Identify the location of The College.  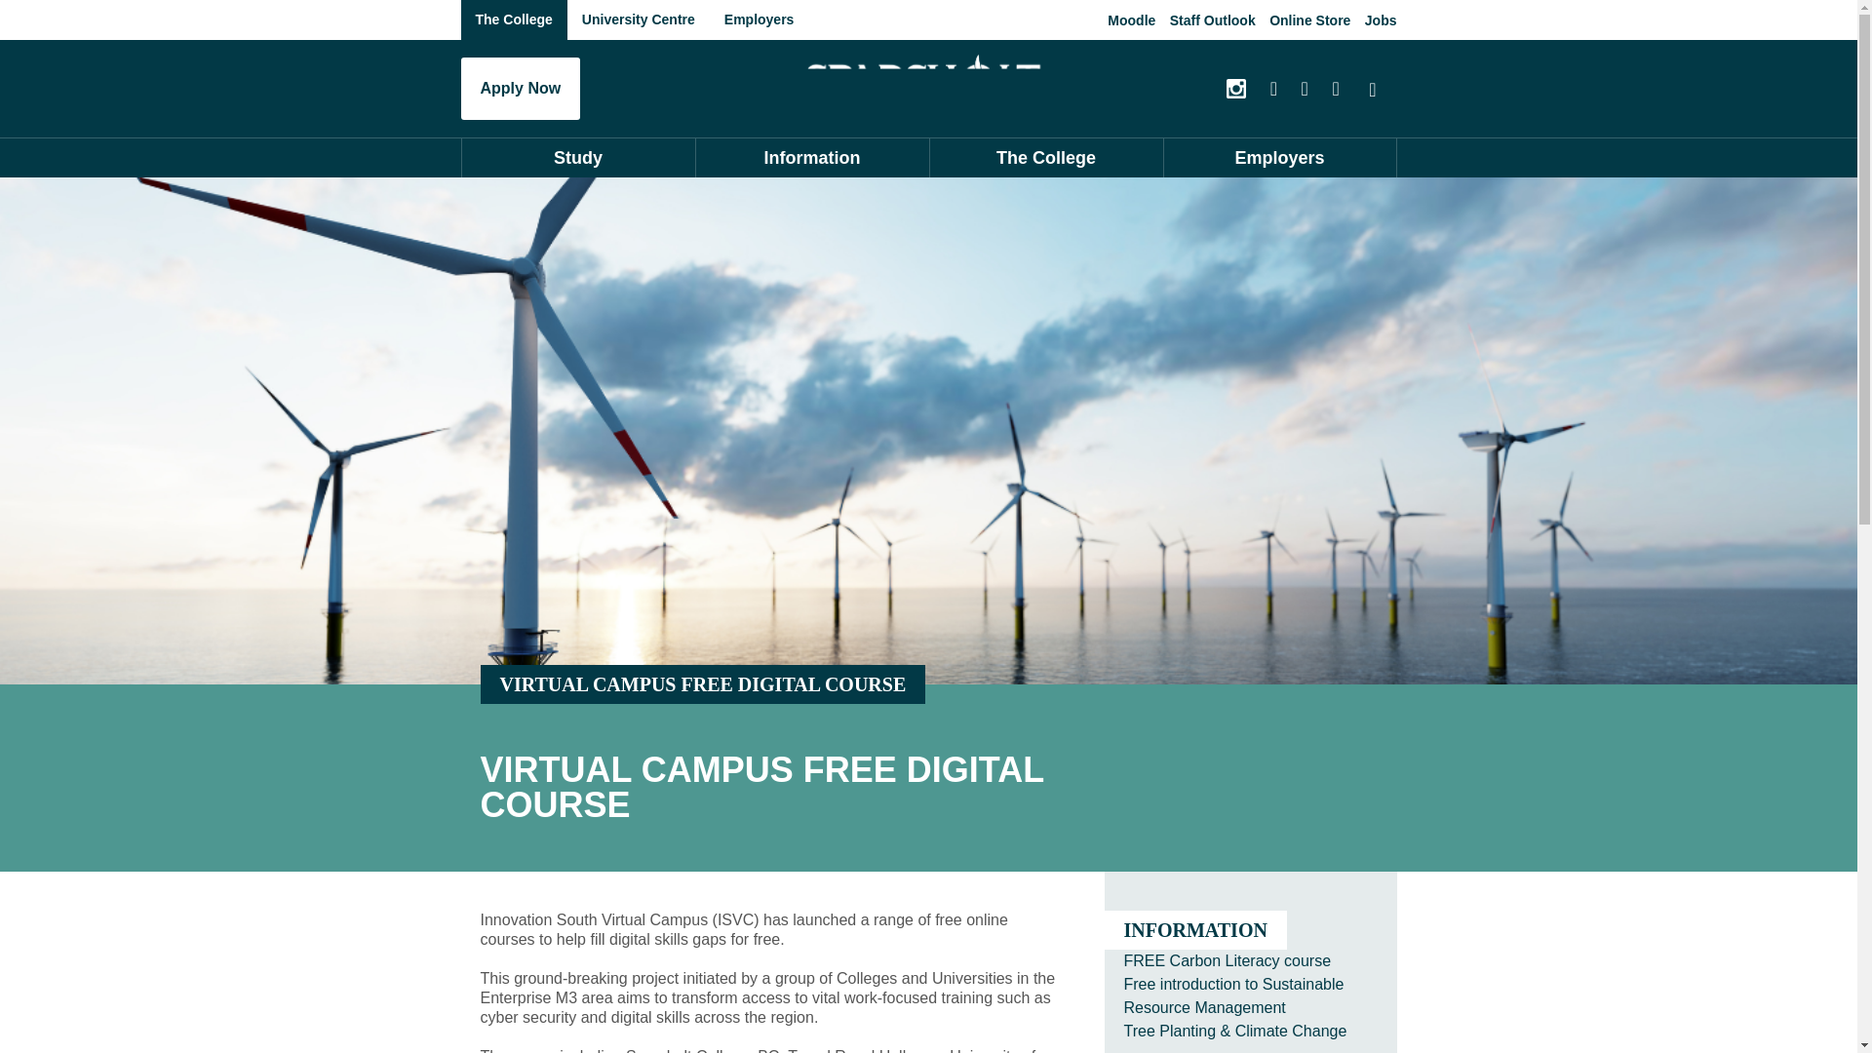
(513, 19).